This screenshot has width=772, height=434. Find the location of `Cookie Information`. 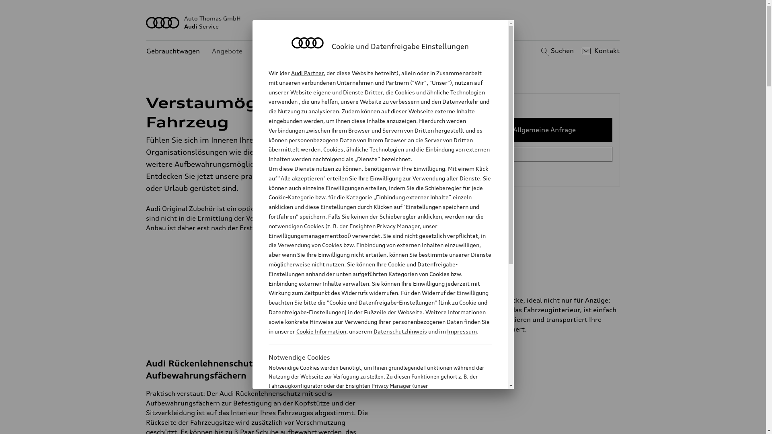

Cookie Information is located at coordinates (321, 331).